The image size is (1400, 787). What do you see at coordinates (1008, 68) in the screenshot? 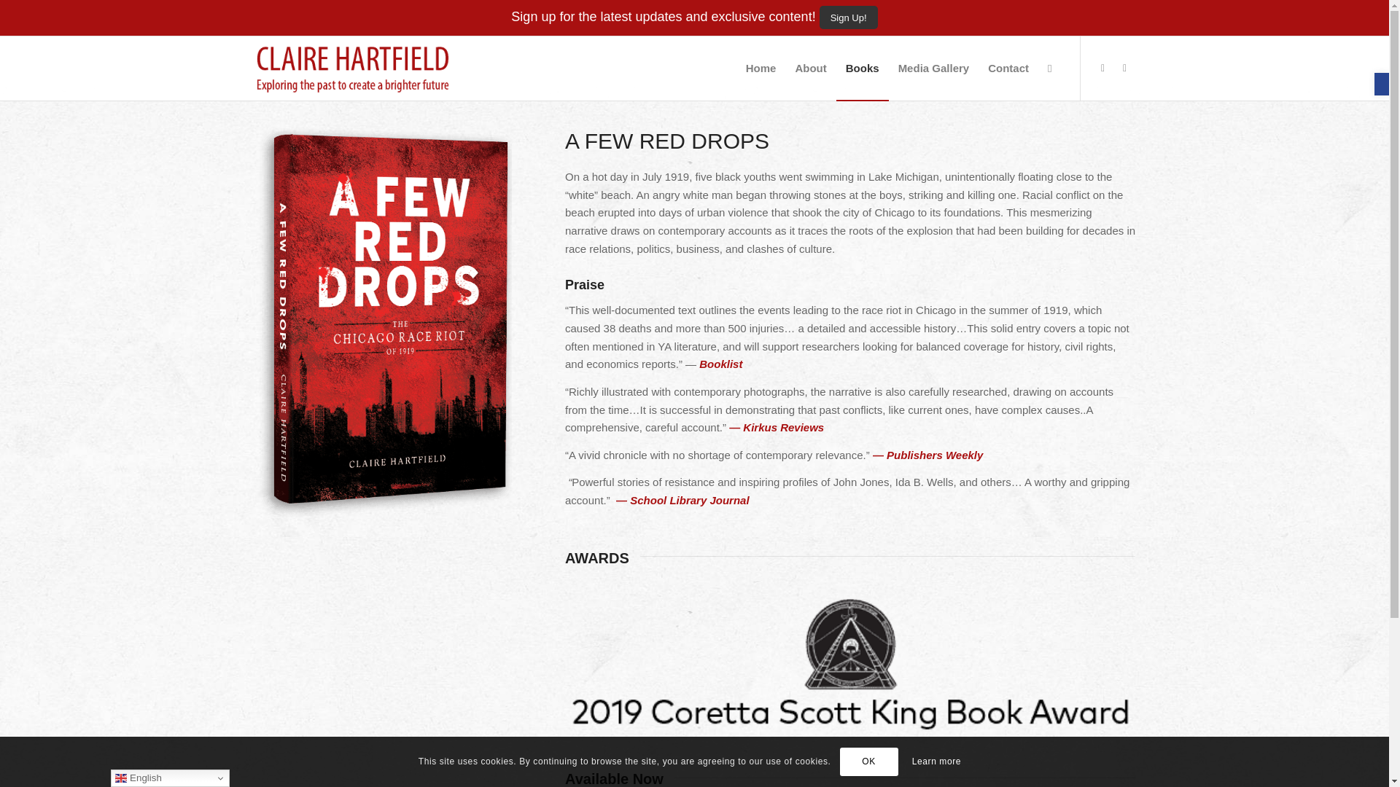
I see `Contact` at bounding box center [1008, 68].